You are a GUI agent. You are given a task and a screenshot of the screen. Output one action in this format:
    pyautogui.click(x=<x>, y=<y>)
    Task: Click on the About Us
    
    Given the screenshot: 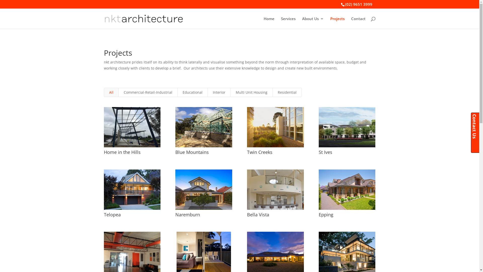 What is the action you would take?
    pyautogui.click(x=313, y=23)
    